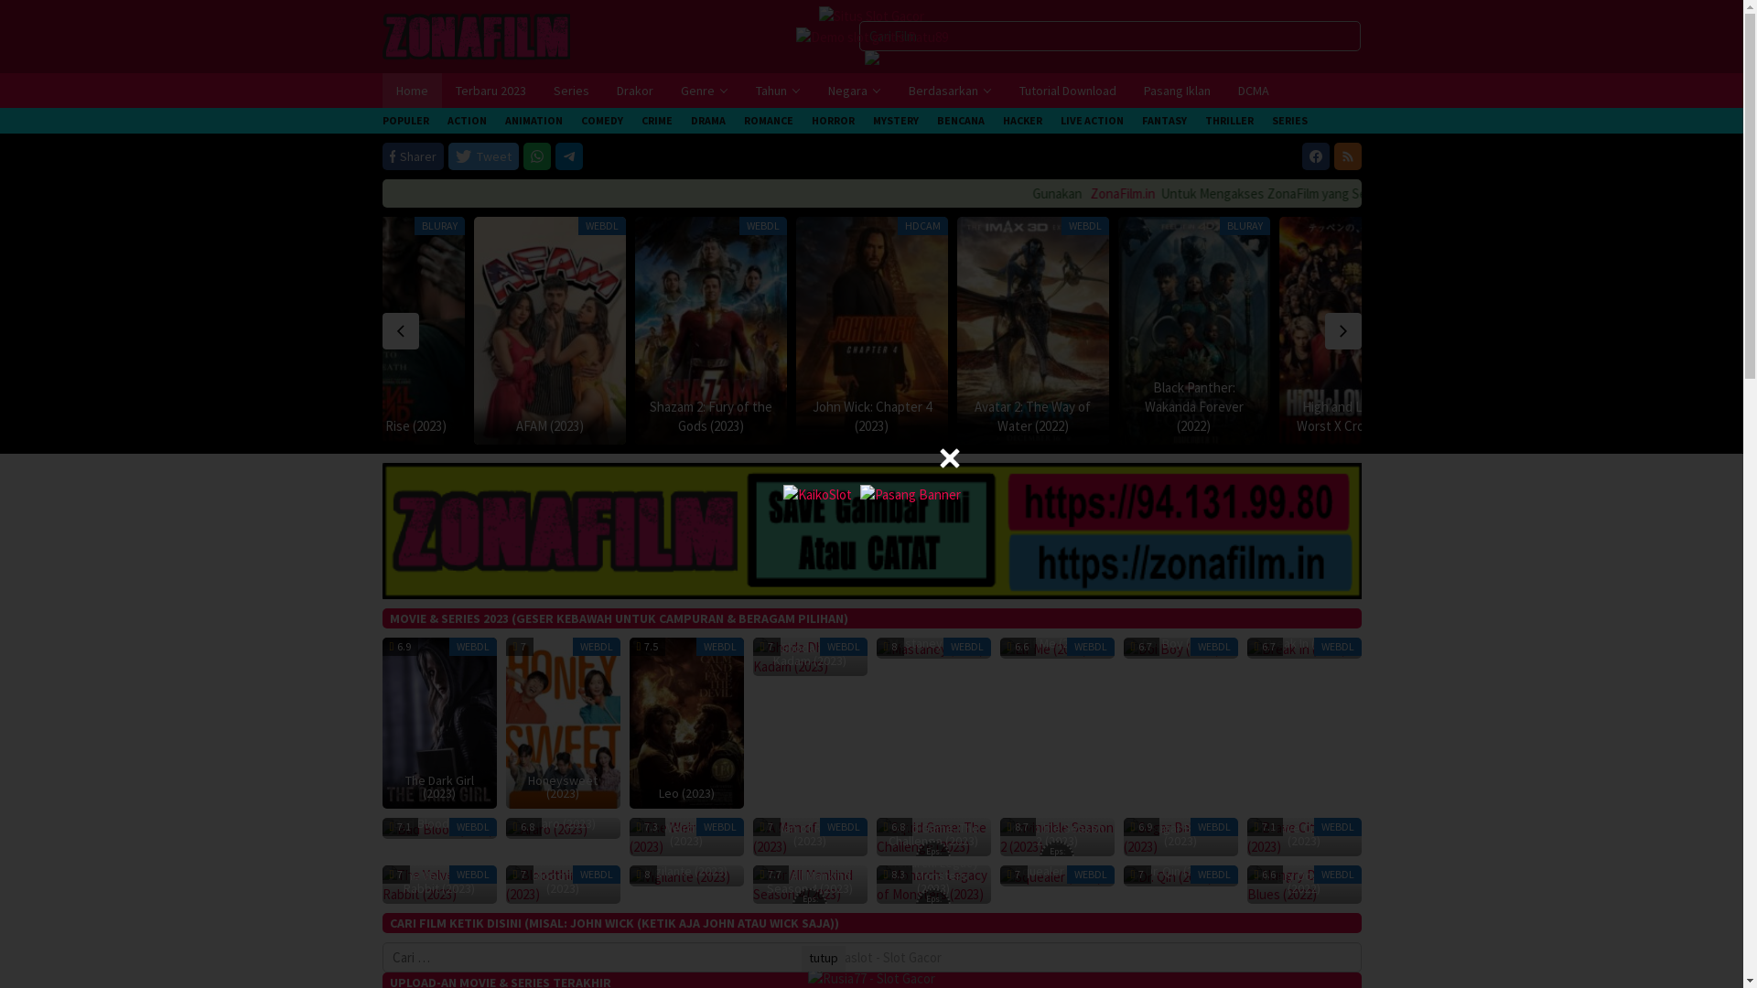  What do you see at coordinates (1180, 836) in the screenshot?
I see `Sugar Baby (2023)` at bounding box center [1180, 836].